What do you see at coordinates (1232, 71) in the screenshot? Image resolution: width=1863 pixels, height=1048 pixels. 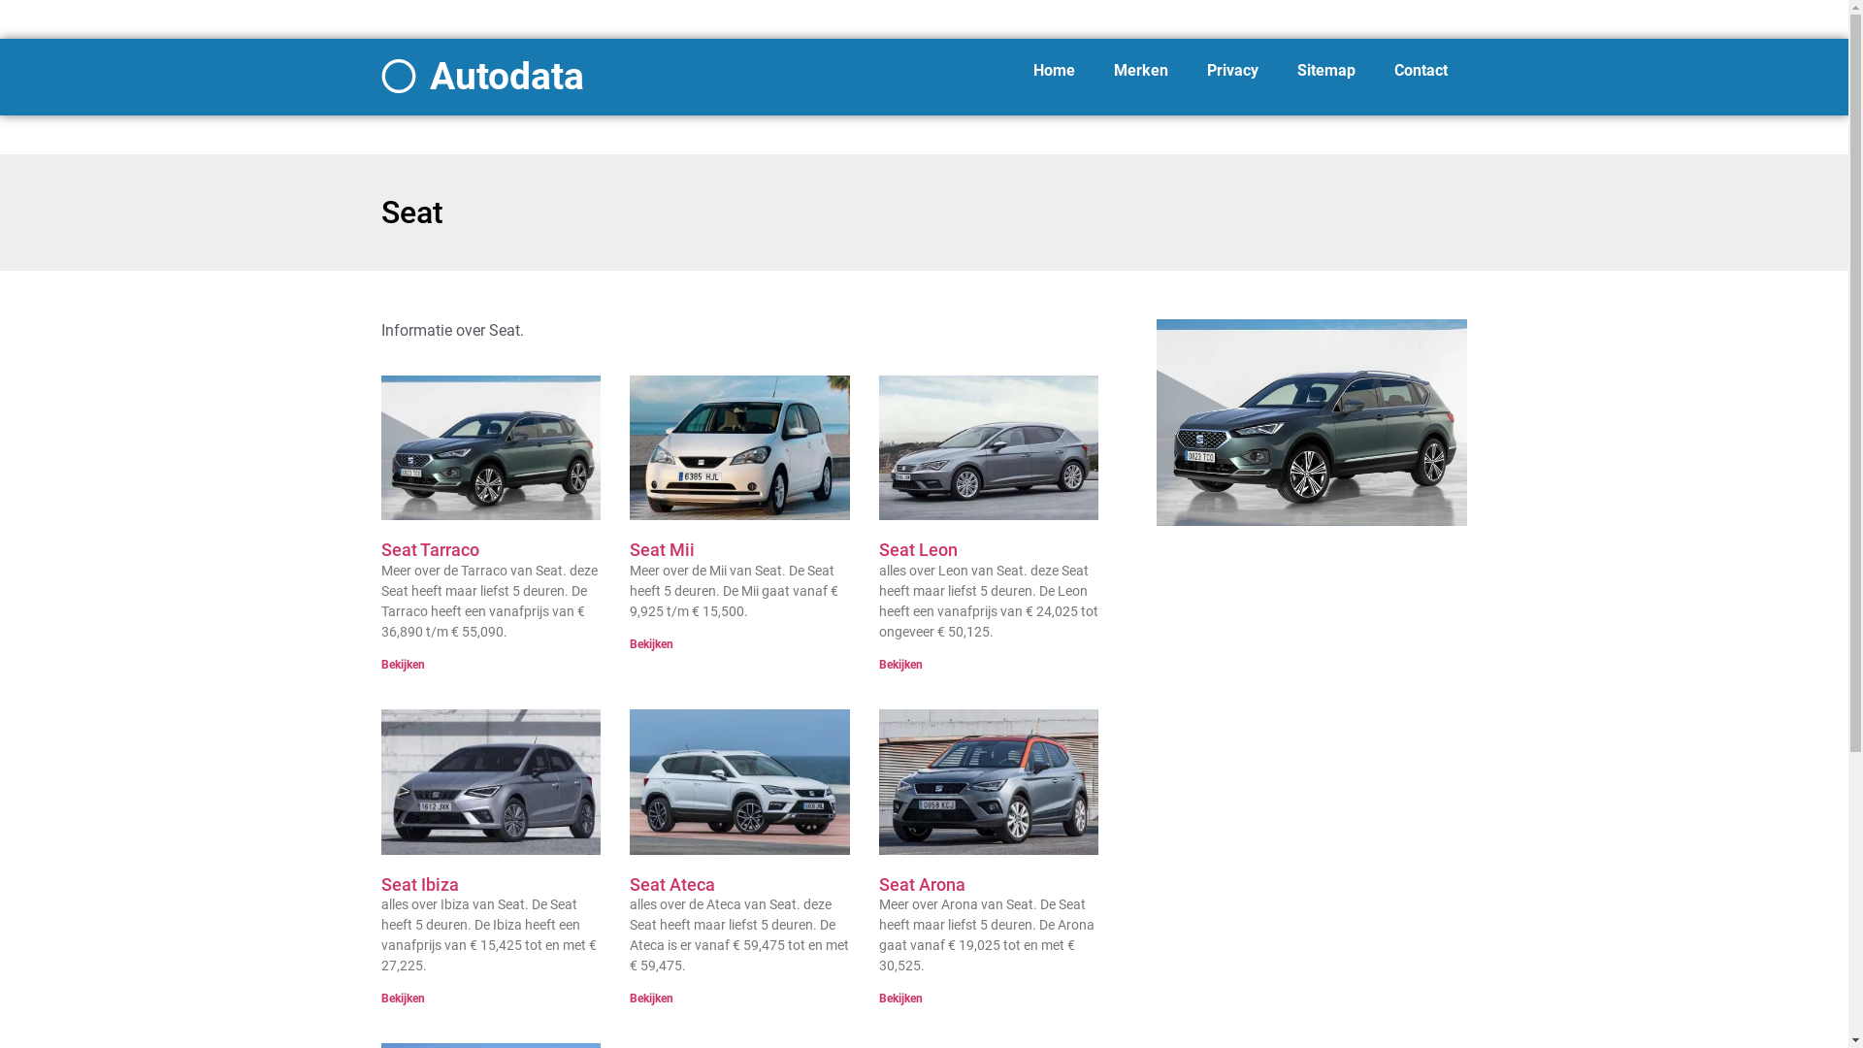 I see `Privacy` at bounding box center [1232, 71].